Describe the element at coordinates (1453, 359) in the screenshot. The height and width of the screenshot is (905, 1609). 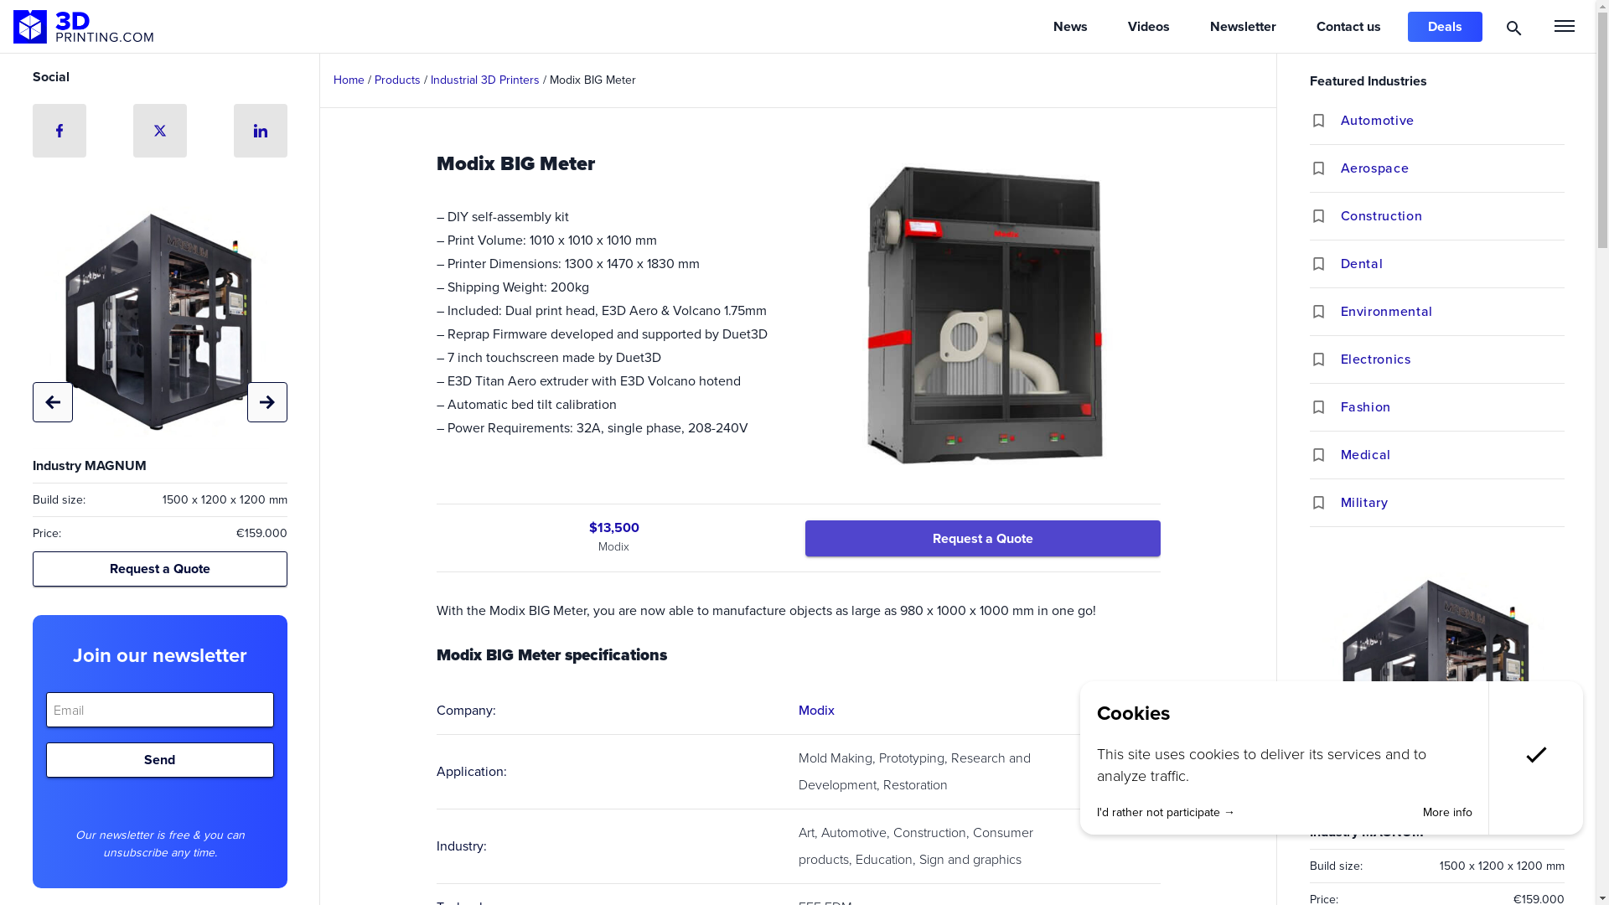
I see `Electronics` at that location.